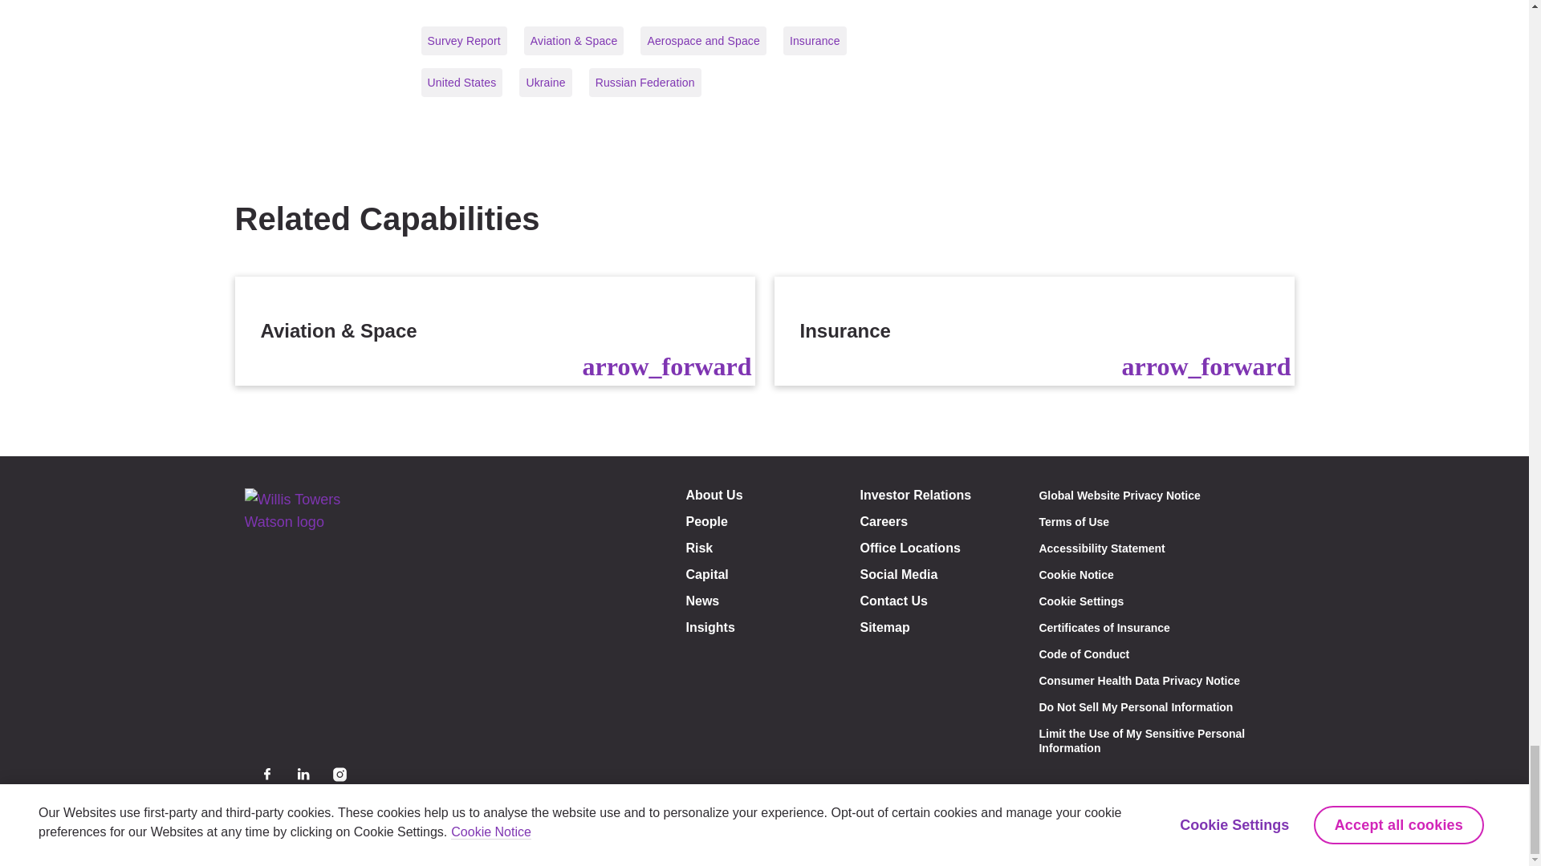 The image size is (1541, 866). Describe the element at coordinates (339, 774) in the screenshot. I see `Instagram` at that location.